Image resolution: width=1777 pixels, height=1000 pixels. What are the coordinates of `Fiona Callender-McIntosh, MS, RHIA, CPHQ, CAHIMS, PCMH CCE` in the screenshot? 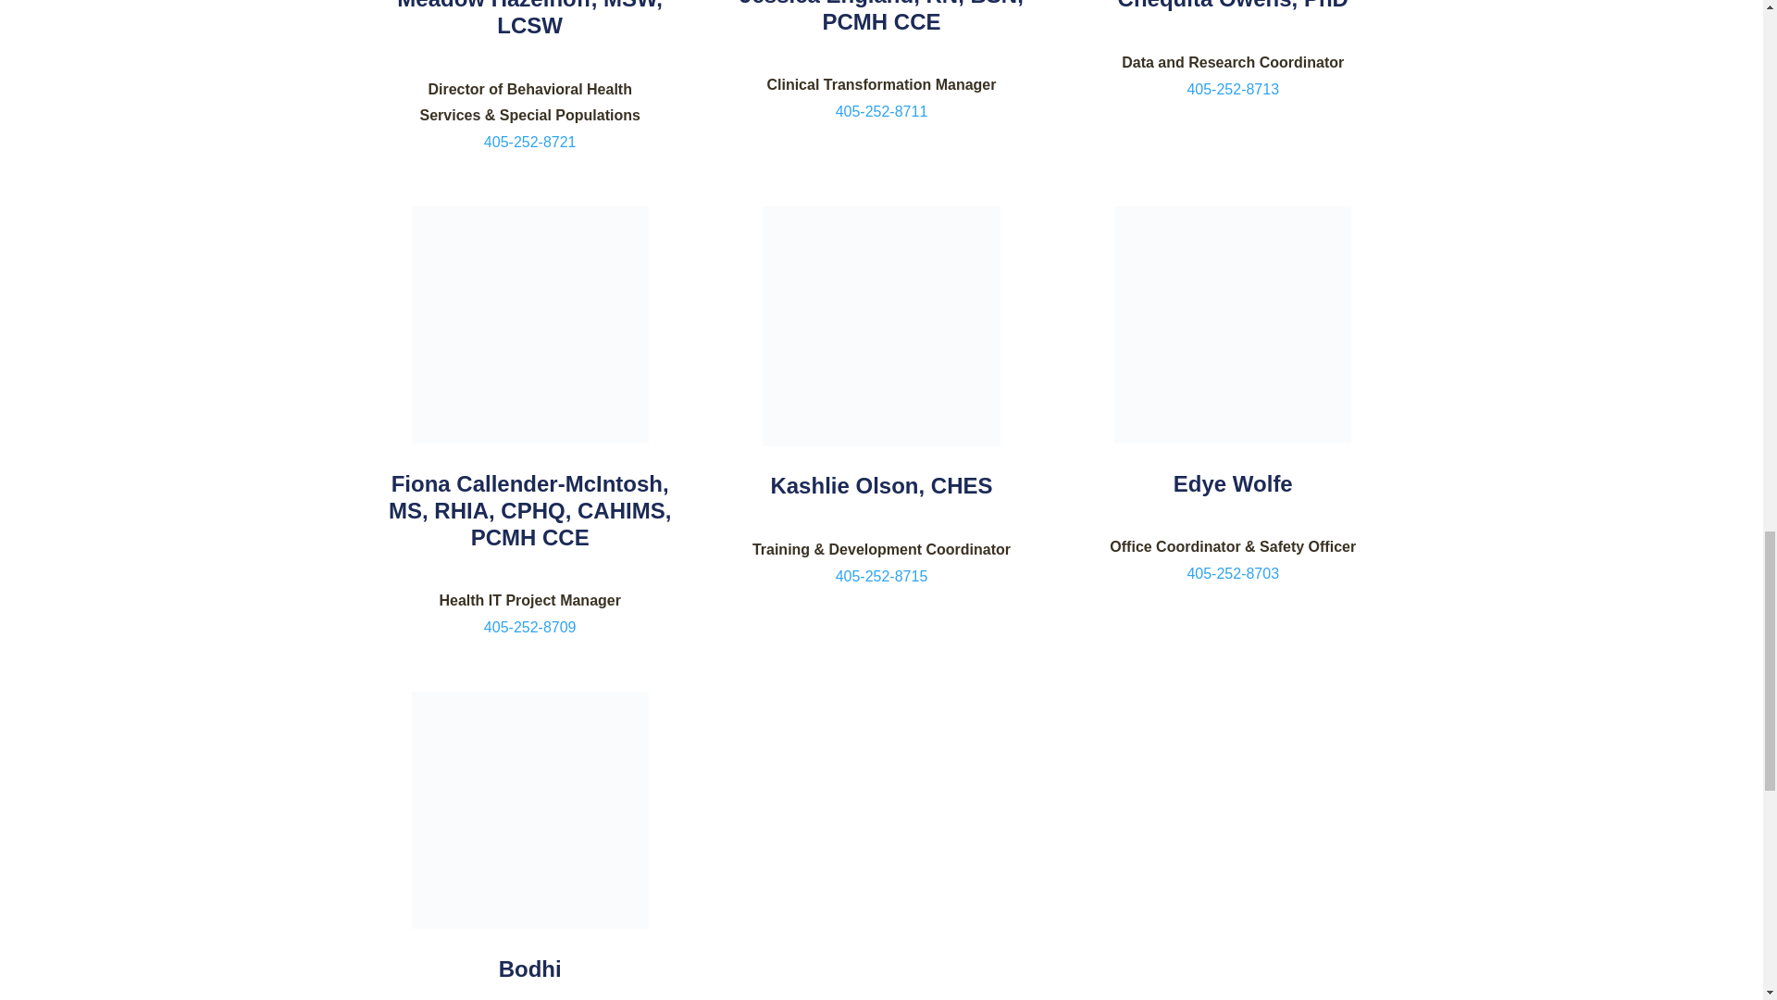 It's located at (529, 510).